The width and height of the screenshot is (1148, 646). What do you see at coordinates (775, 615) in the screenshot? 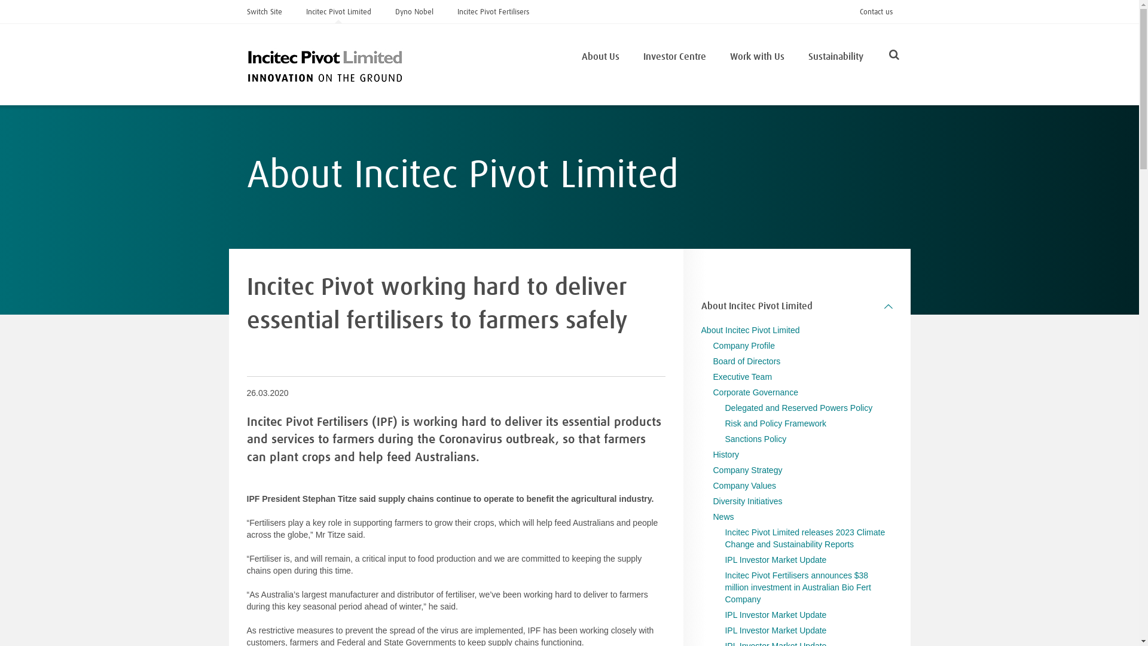
I see `IPL Investor Market Update` at bounding box center [775, 615].